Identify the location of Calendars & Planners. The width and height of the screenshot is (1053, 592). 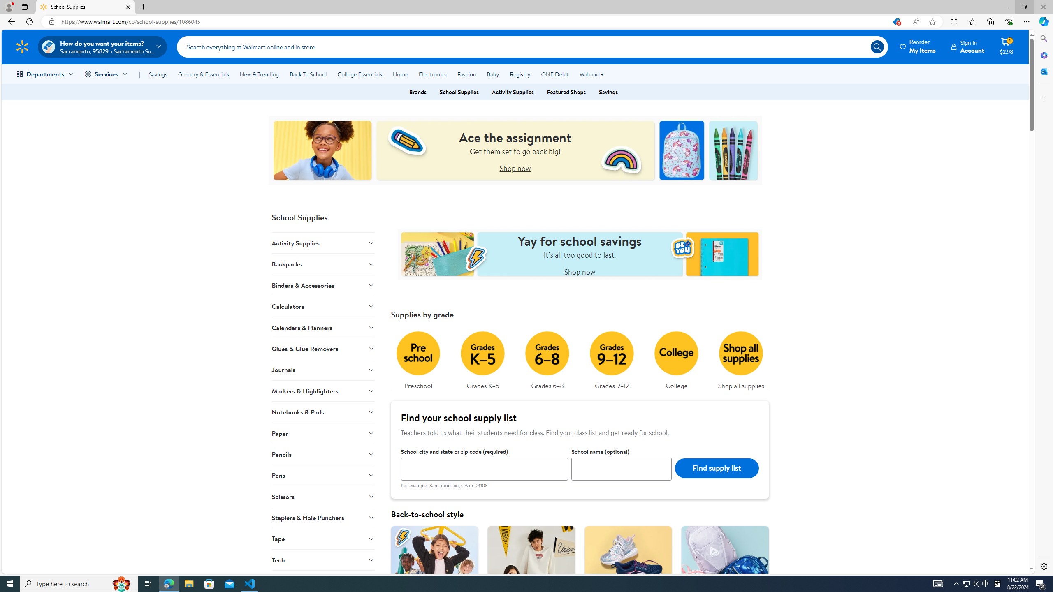
(323, 327).